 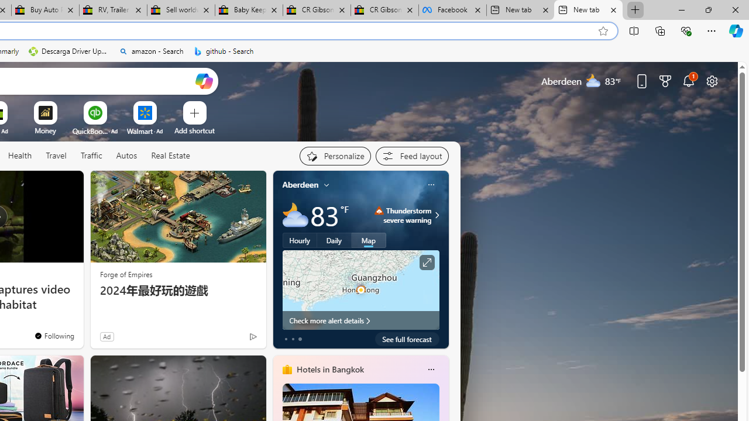 What do you see at coordinates (403, 215) in the screenshot?
I see `Thunderstorm - Severe Thunderstorm severe warning` at bounding box center [403, 215].